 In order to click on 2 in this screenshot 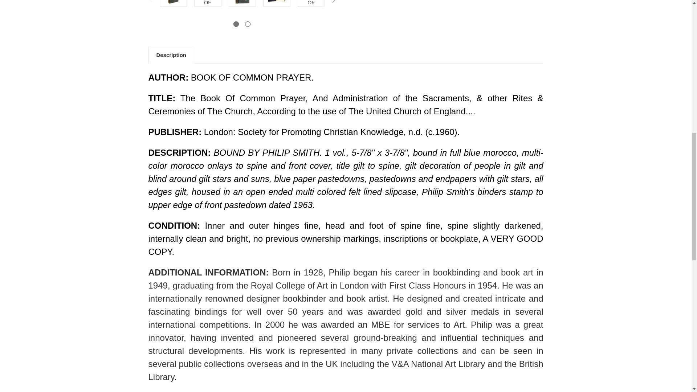, I will do `click(248, 24)`.